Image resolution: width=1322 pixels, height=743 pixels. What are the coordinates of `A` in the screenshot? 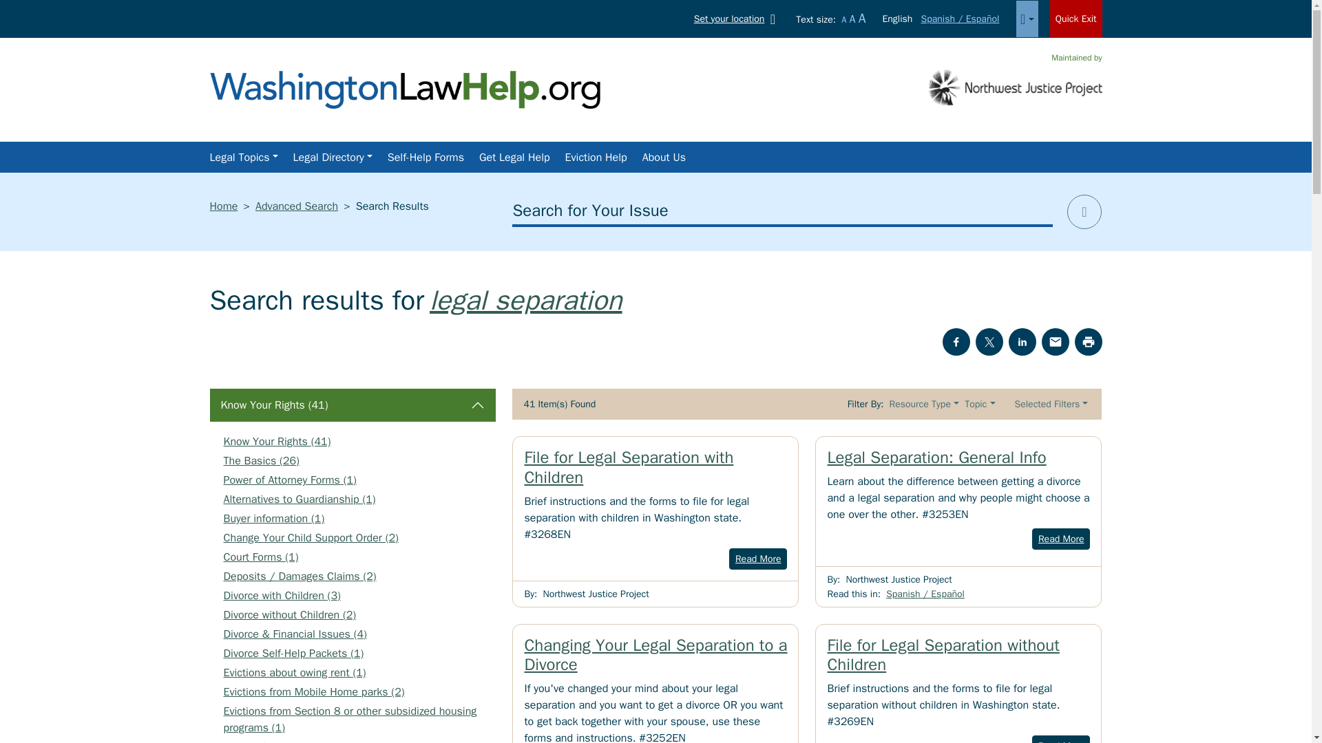 It's located at (862, 18).